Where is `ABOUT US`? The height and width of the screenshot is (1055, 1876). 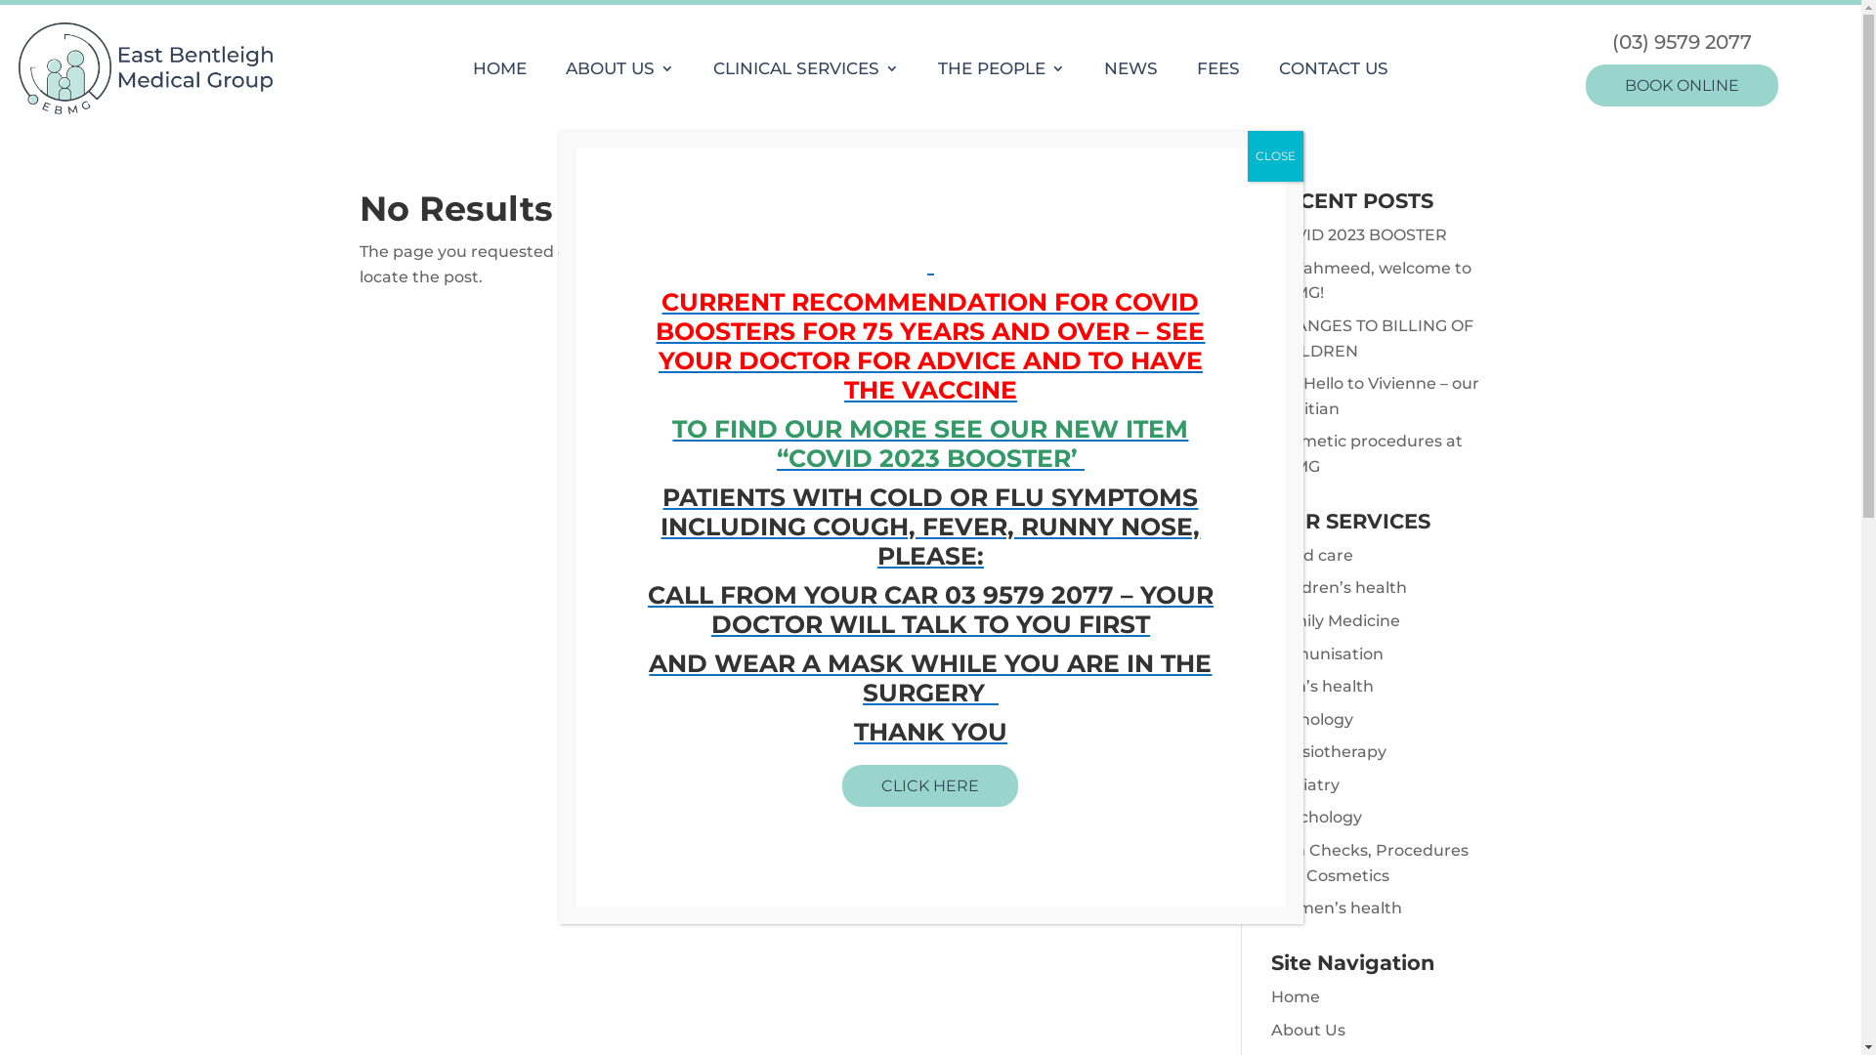
ABOUT US is located at coordinates (619, 72).